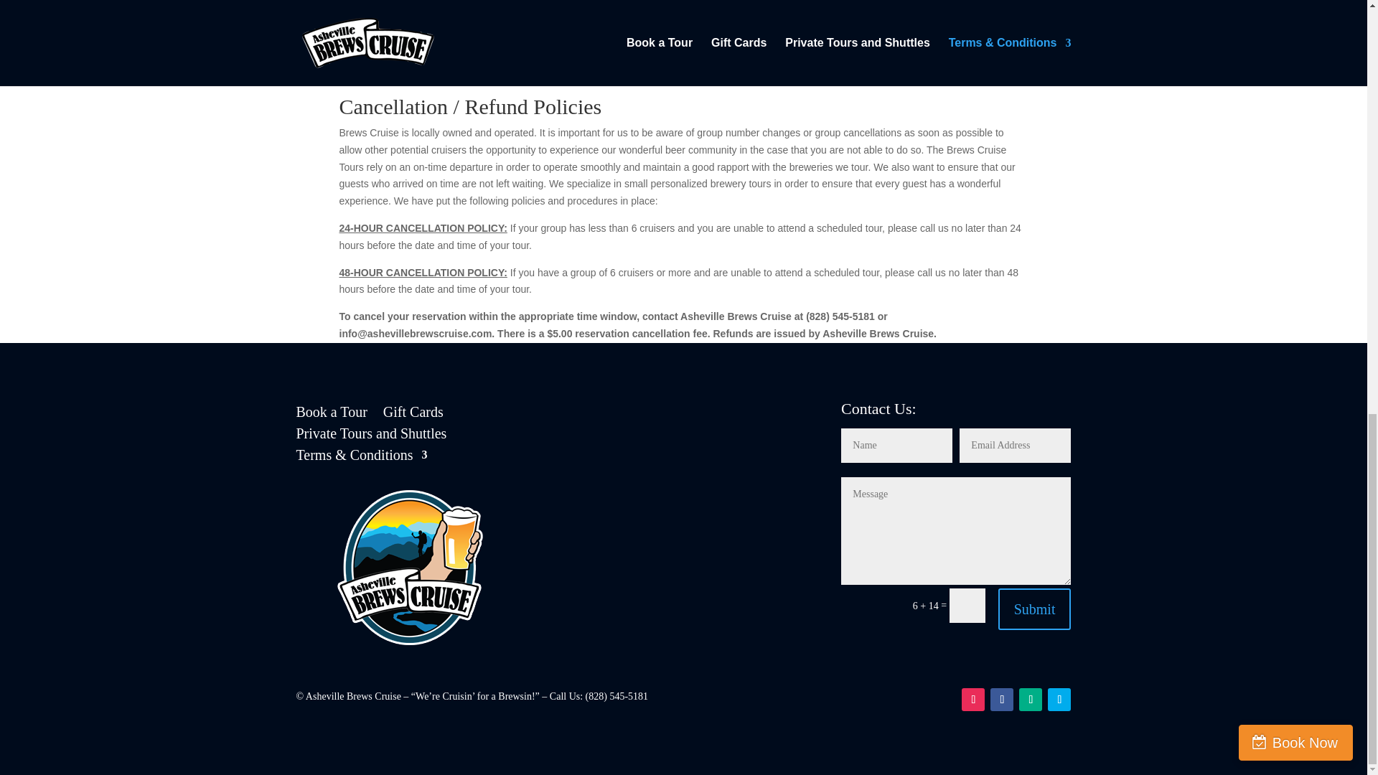 This screenshot has width=1378, height=775. I want to click on Book a Tour, so click(331, 415).